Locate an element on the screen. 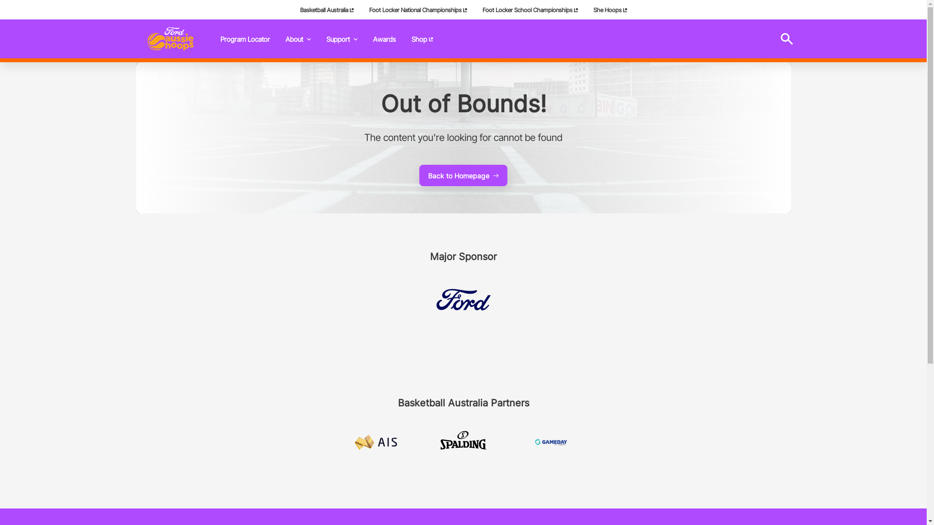 Image resolution: width=934 pixels, height=525 pixels. She Hoops is located at coordinates (610, 10).